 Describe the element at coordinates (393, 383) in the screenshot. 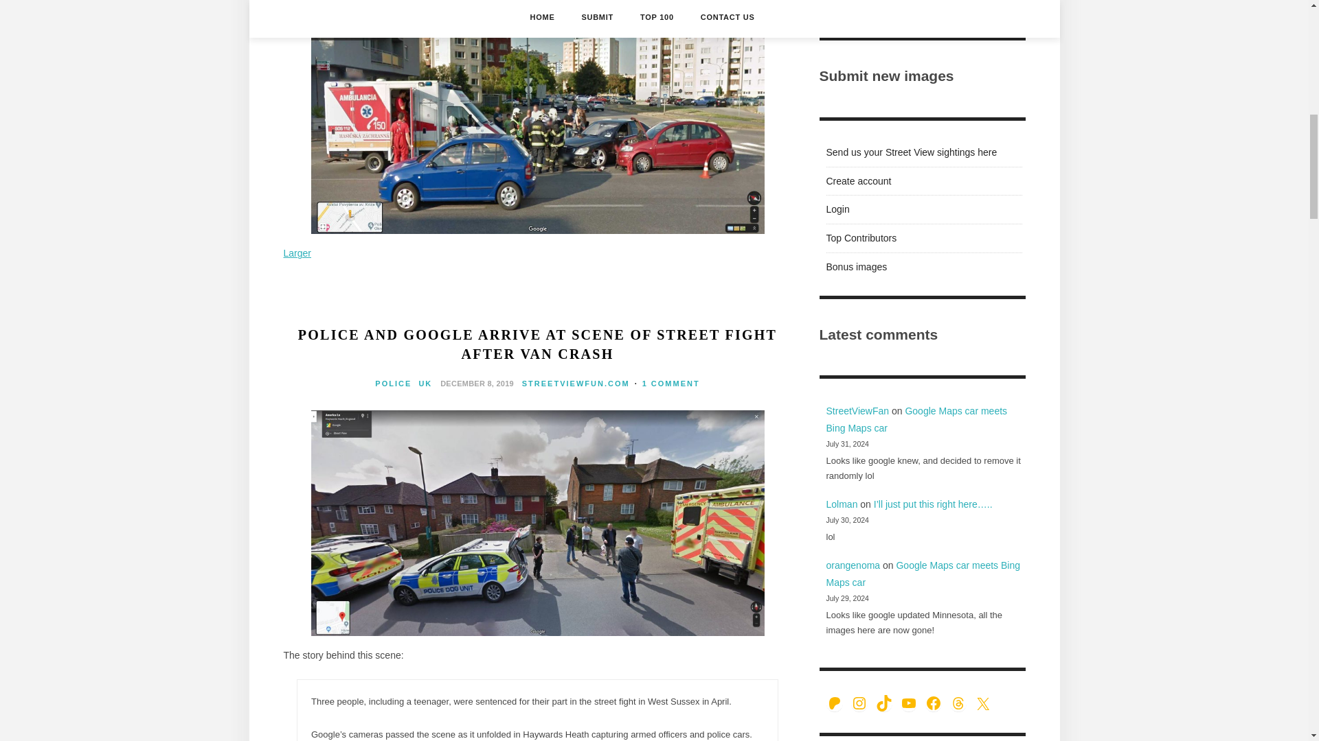

I see `POLICE` at that location.